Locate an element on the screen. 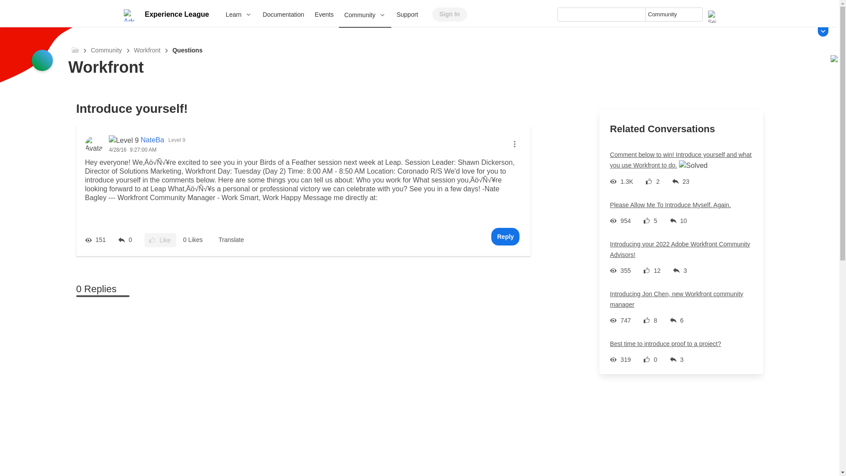 The height and width of the screenshot is (476, 846). Events is located at coordinates (324, 14).